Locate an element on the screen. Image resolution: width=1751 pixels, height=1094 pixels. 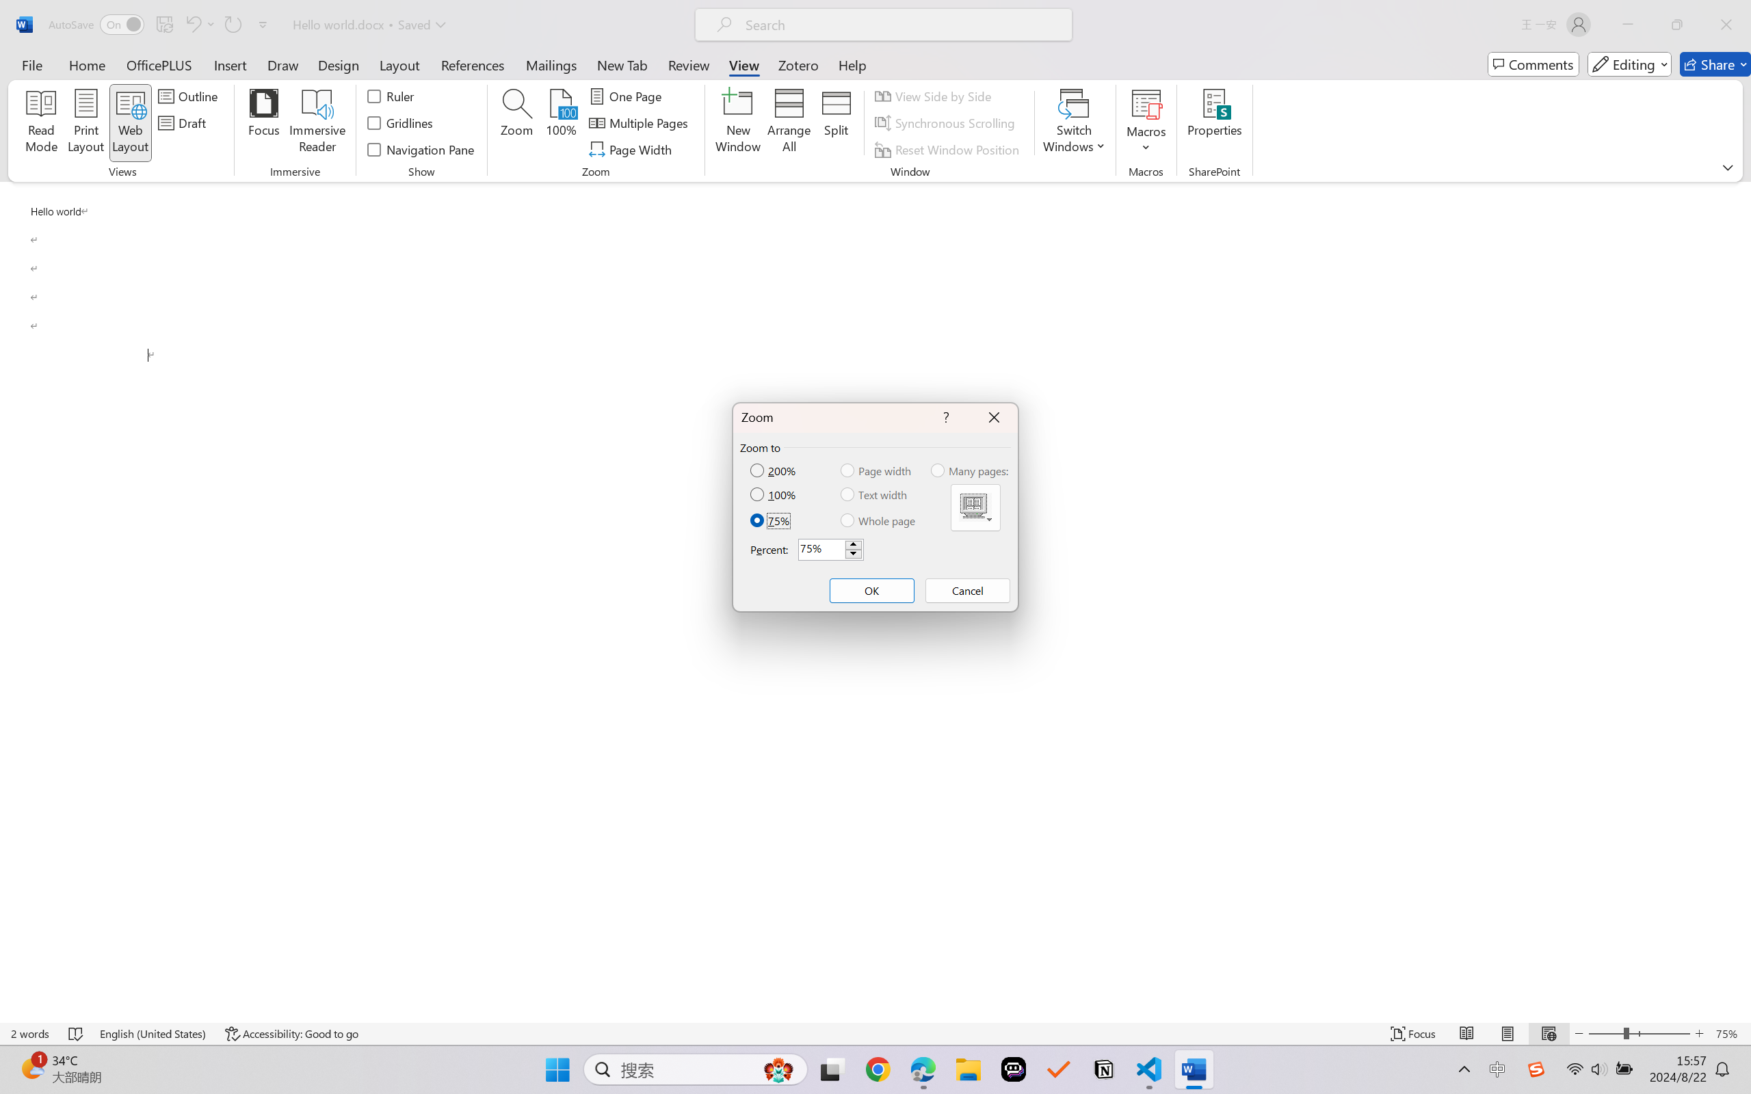
OK is located at coordinates (871, 591).